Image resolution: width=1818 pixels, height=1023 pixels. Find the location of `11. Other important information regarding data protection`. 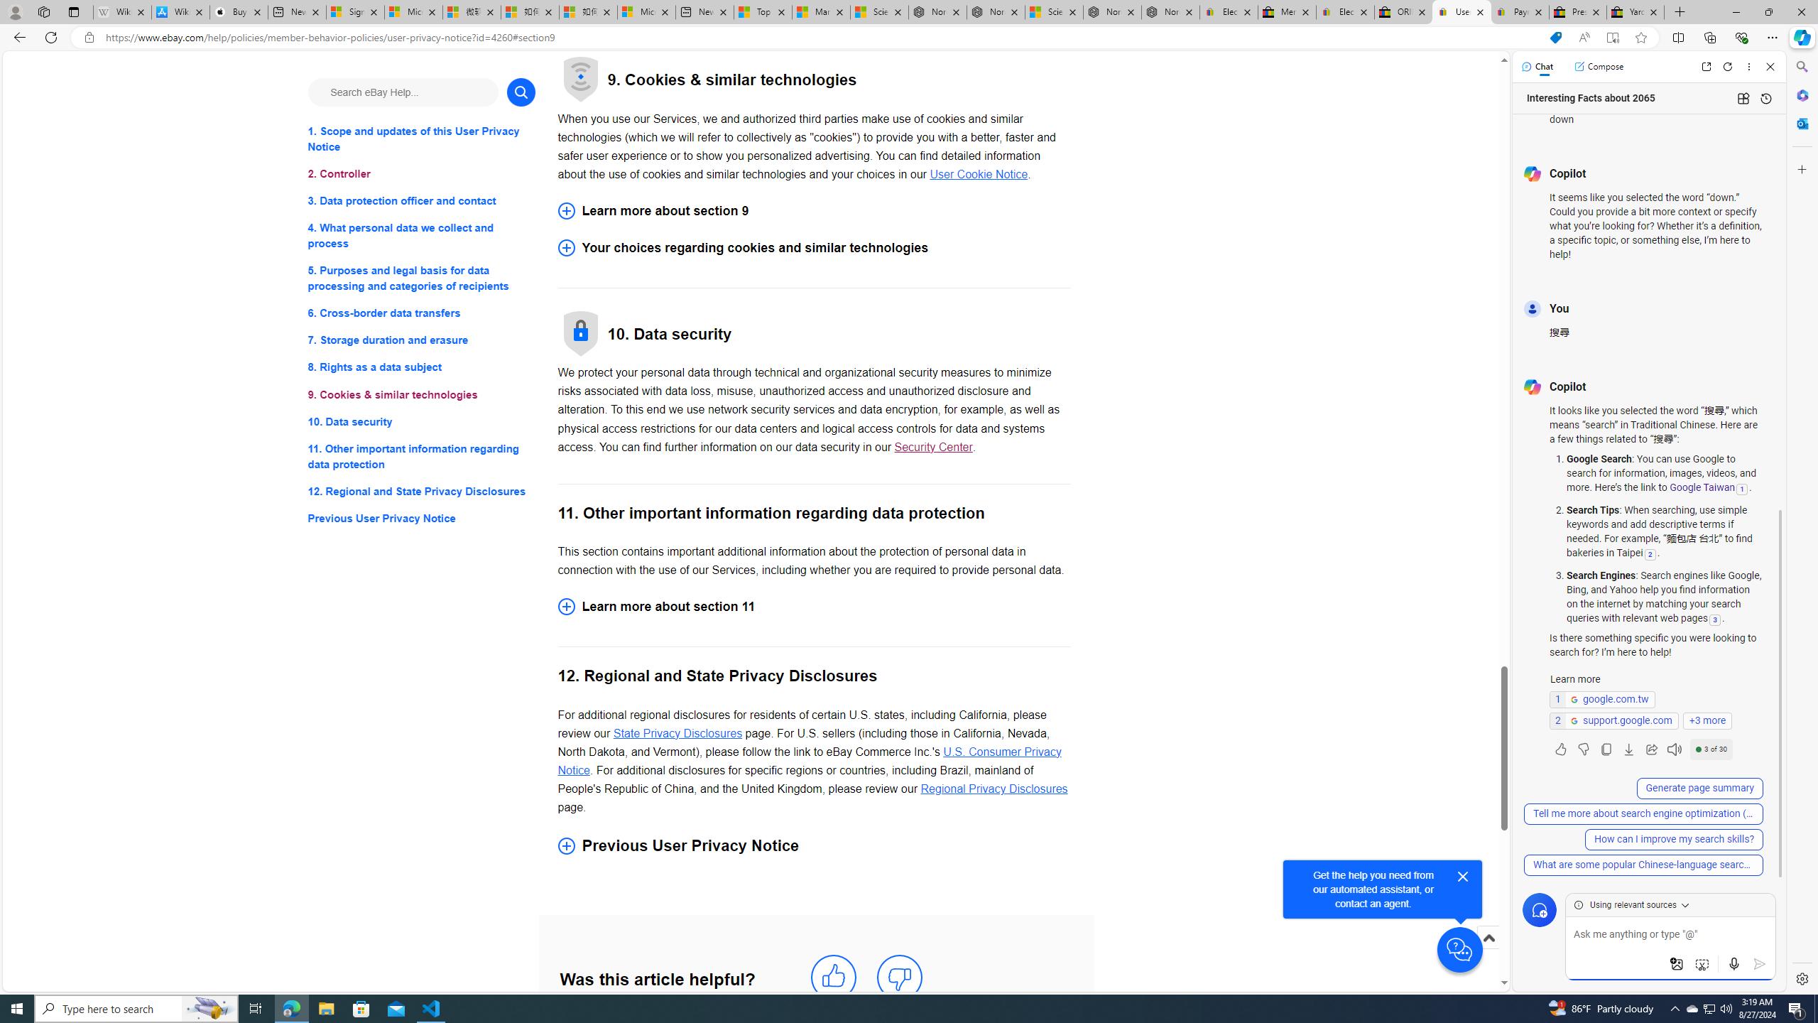

11. Other important information regarding data protection is located at coordinates (422, 456).